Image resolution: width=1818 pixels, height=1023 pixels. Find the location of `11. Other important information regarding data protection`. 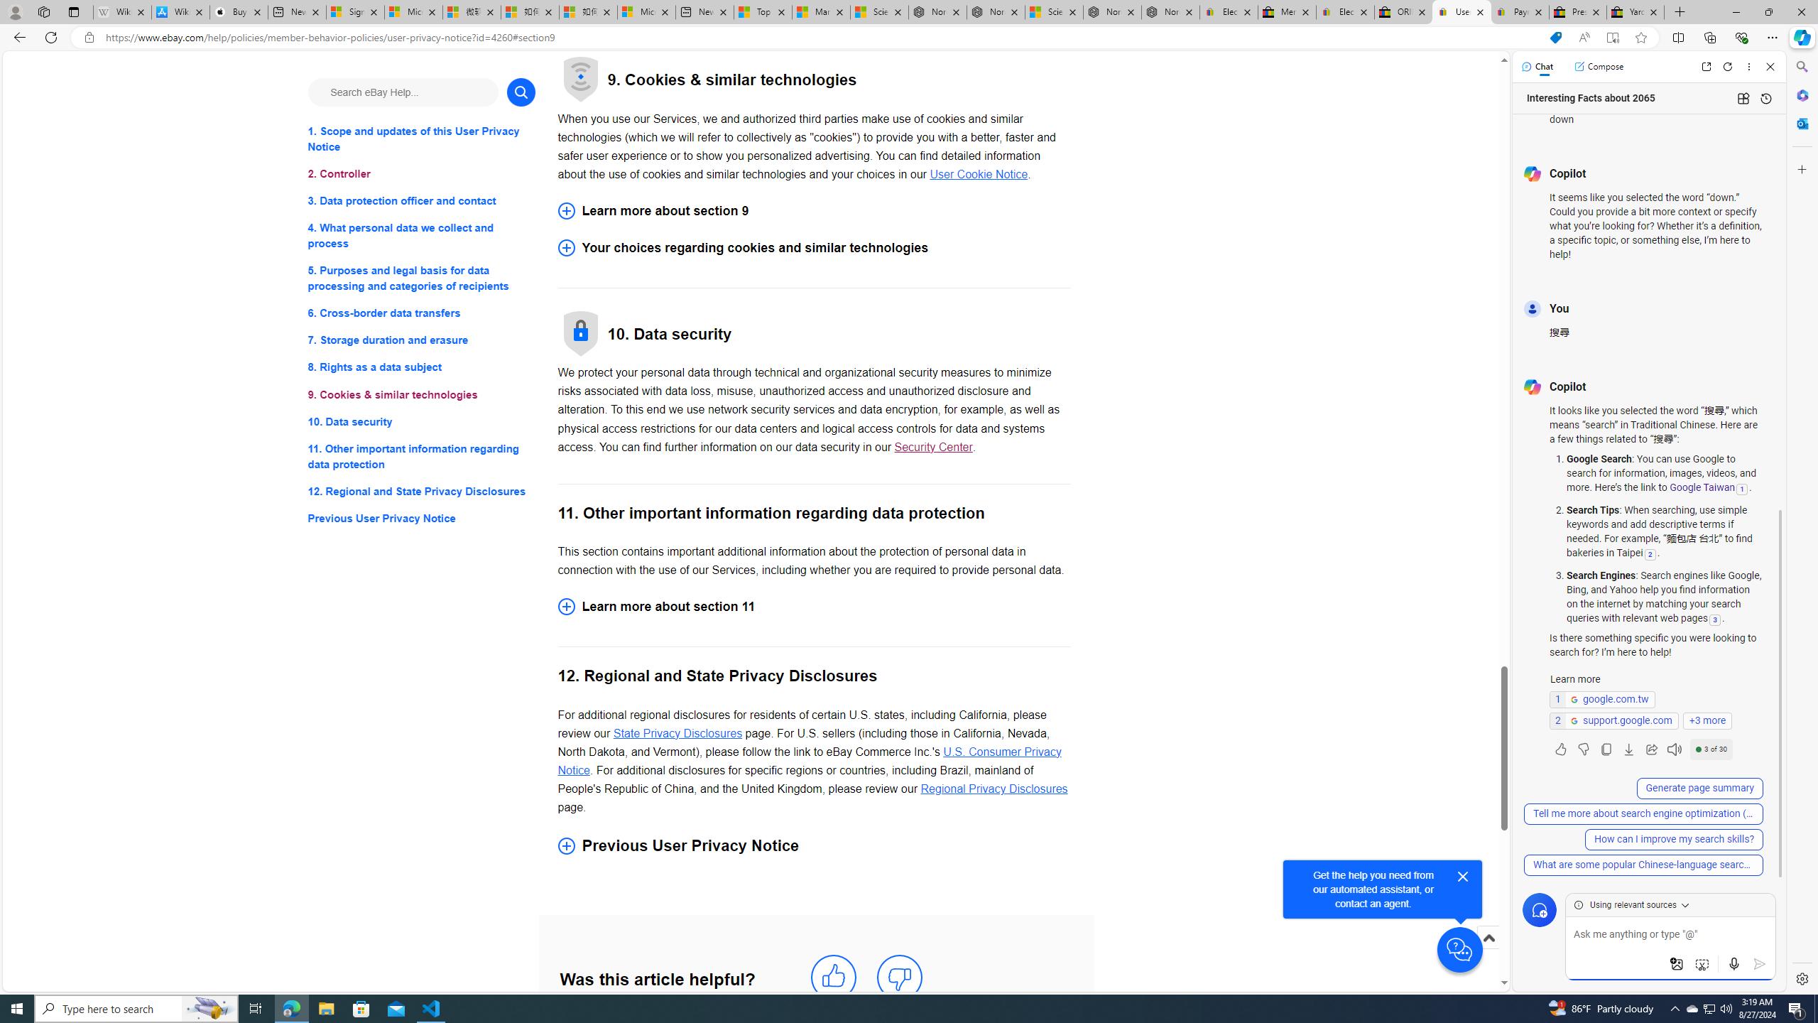

11. Other important information regarding data protection is located at coordinates (422, 456).